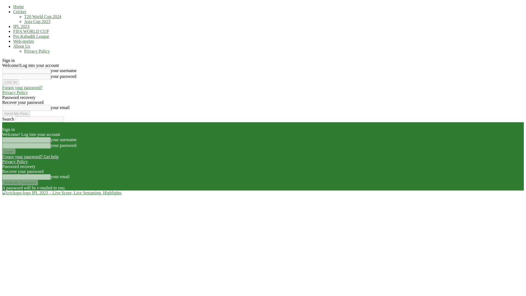 The image size is (526, 296). Describe the element at coordinates (9, 151) in the screenshot. I see `Login` at that location.